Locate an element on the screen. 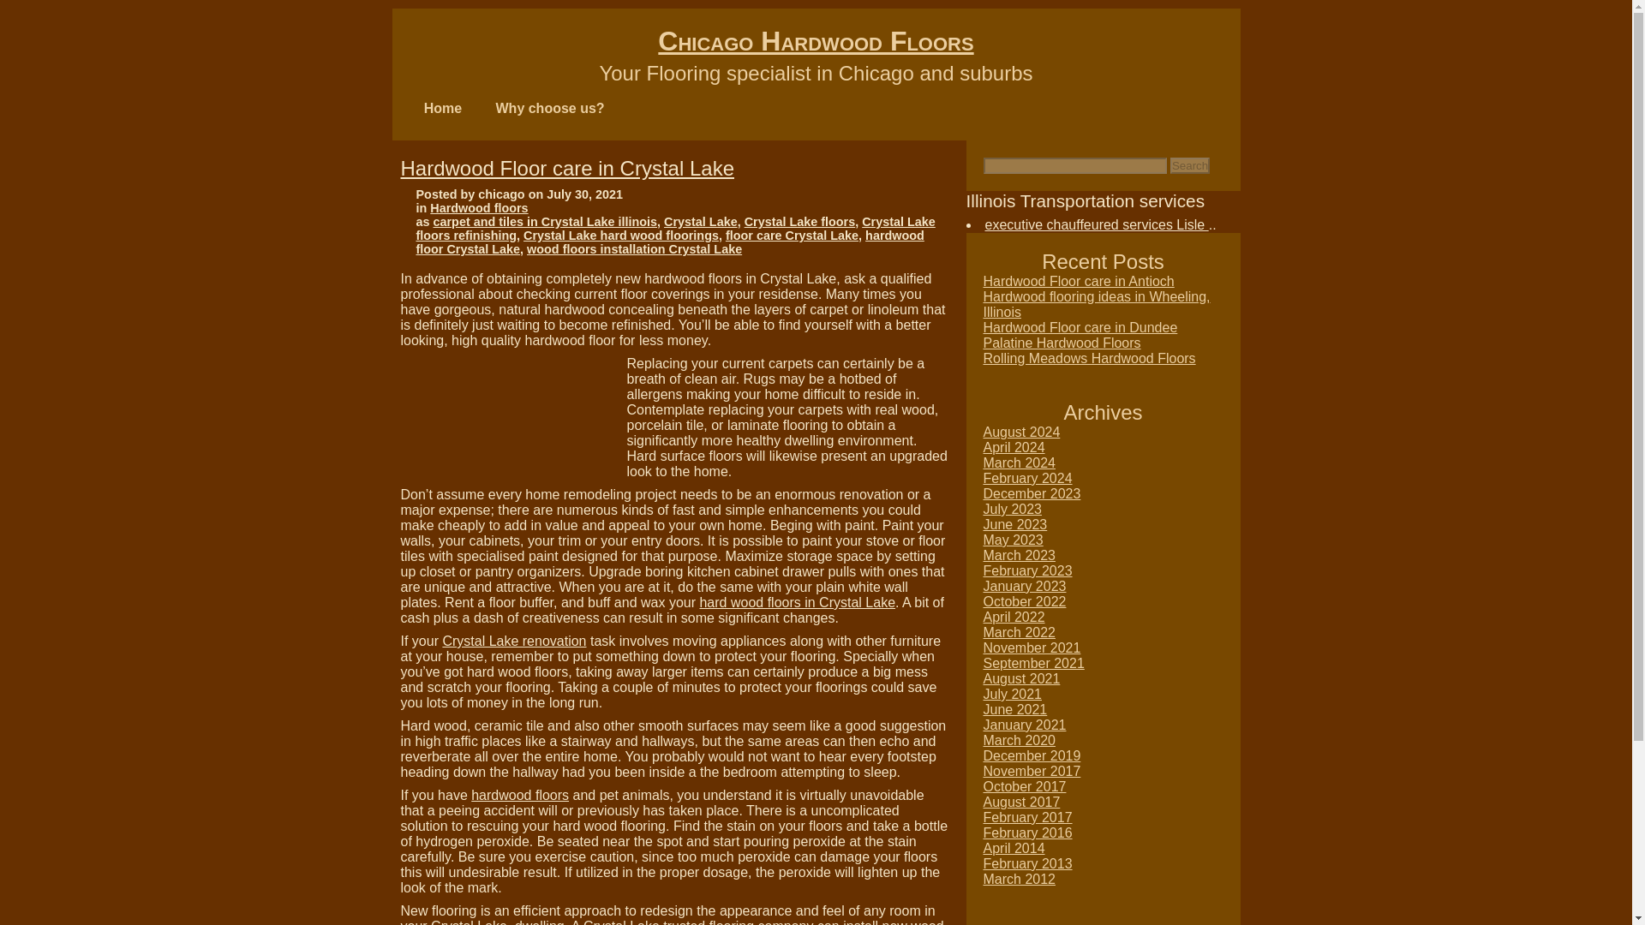  July 2023 is located at coordinates (1013, 509).